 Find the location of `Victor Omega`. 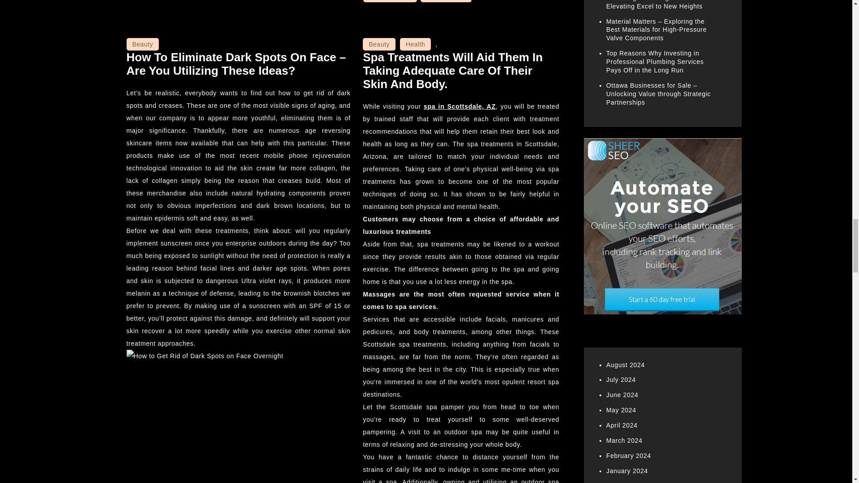

Victor Omega is located at coordinates (390, 1).